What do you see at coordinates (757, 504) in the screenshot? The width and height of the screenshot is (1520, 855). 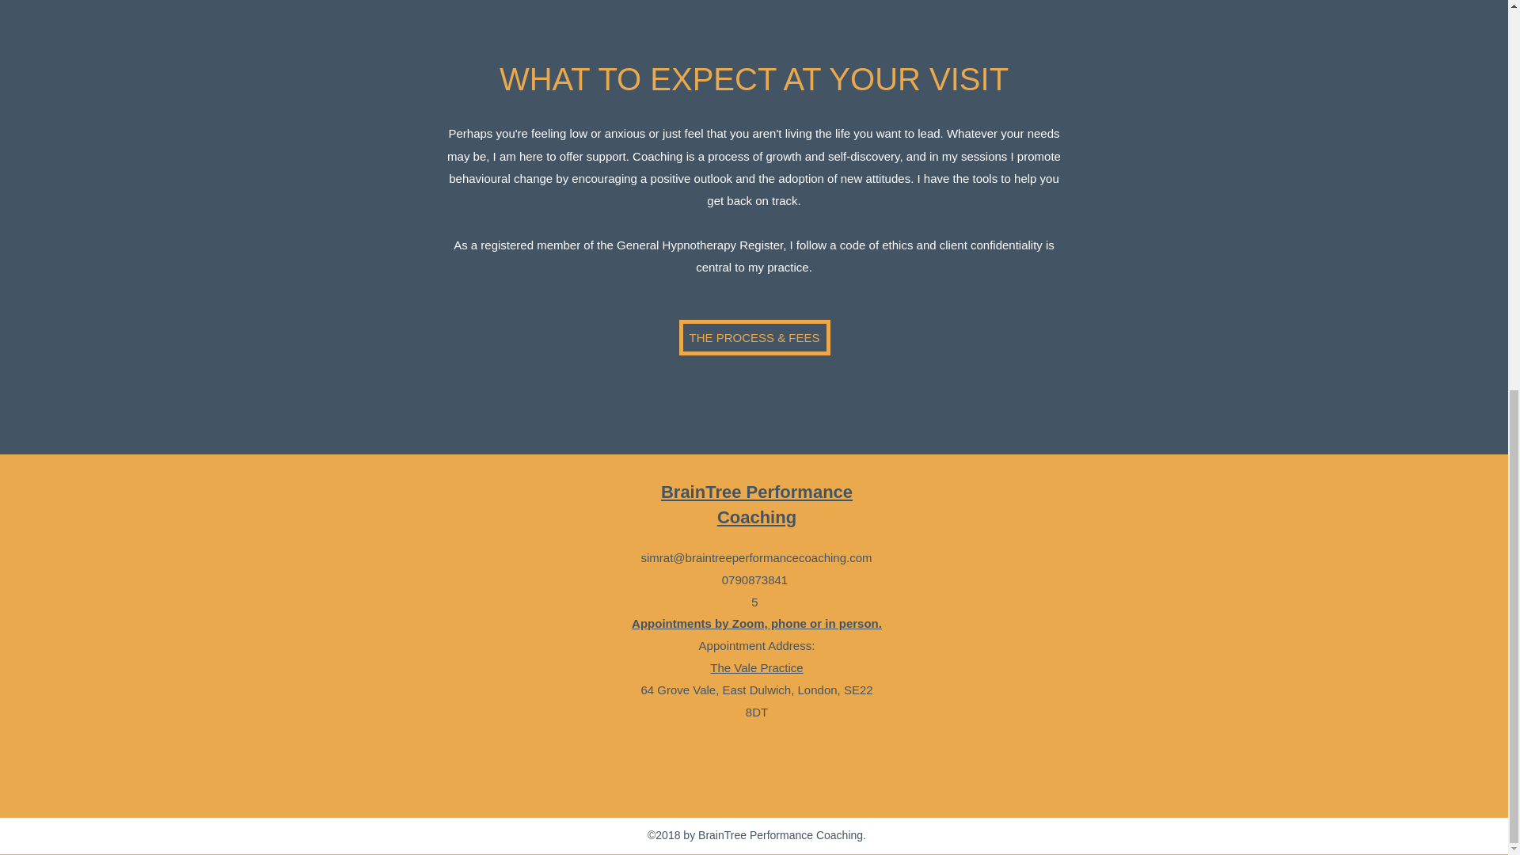 I see `BrainTree Performance Coaching` at bounding box center [757, 504].